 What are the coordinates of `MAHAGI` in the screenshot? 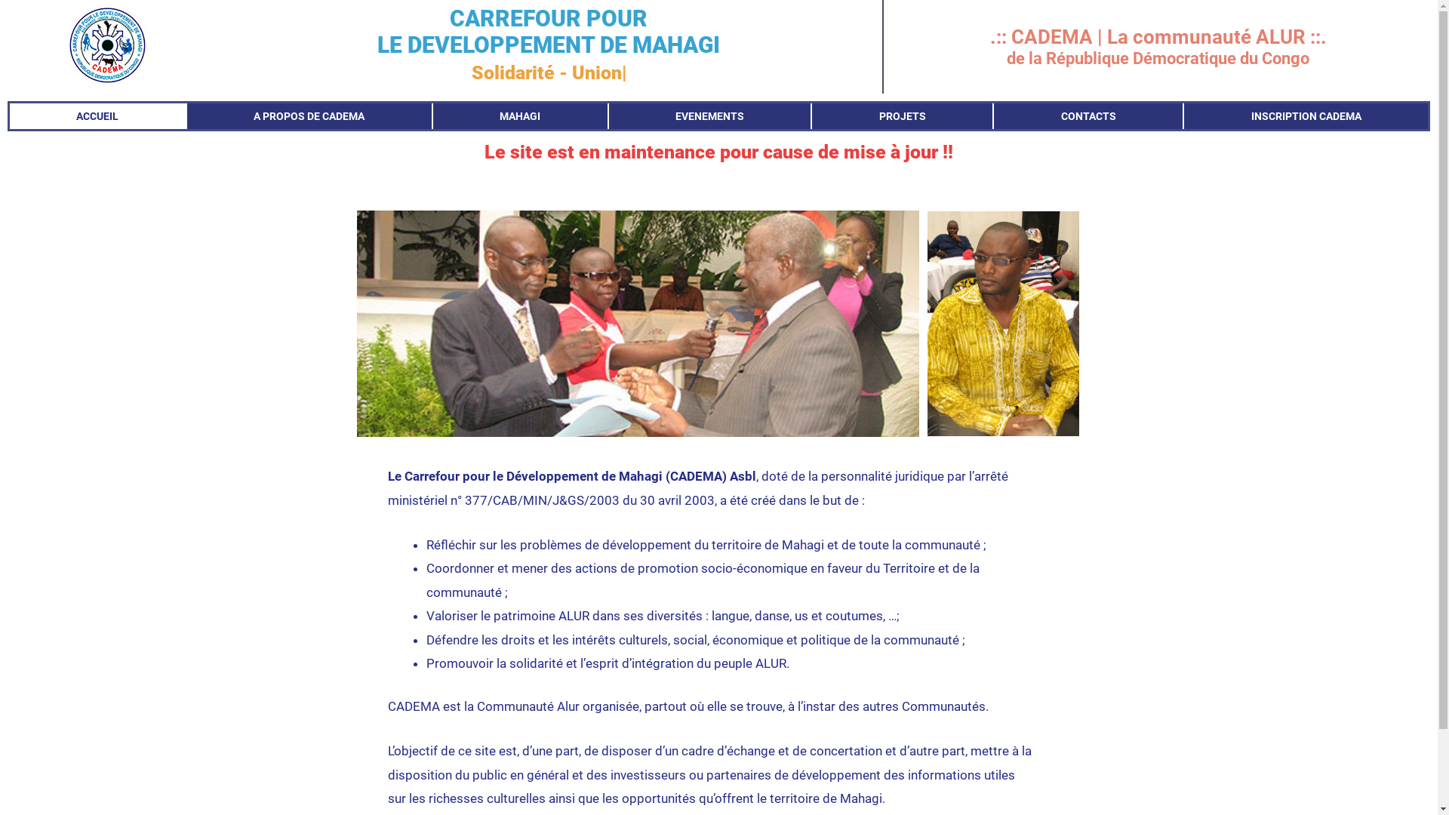 It's located at (521, 116).